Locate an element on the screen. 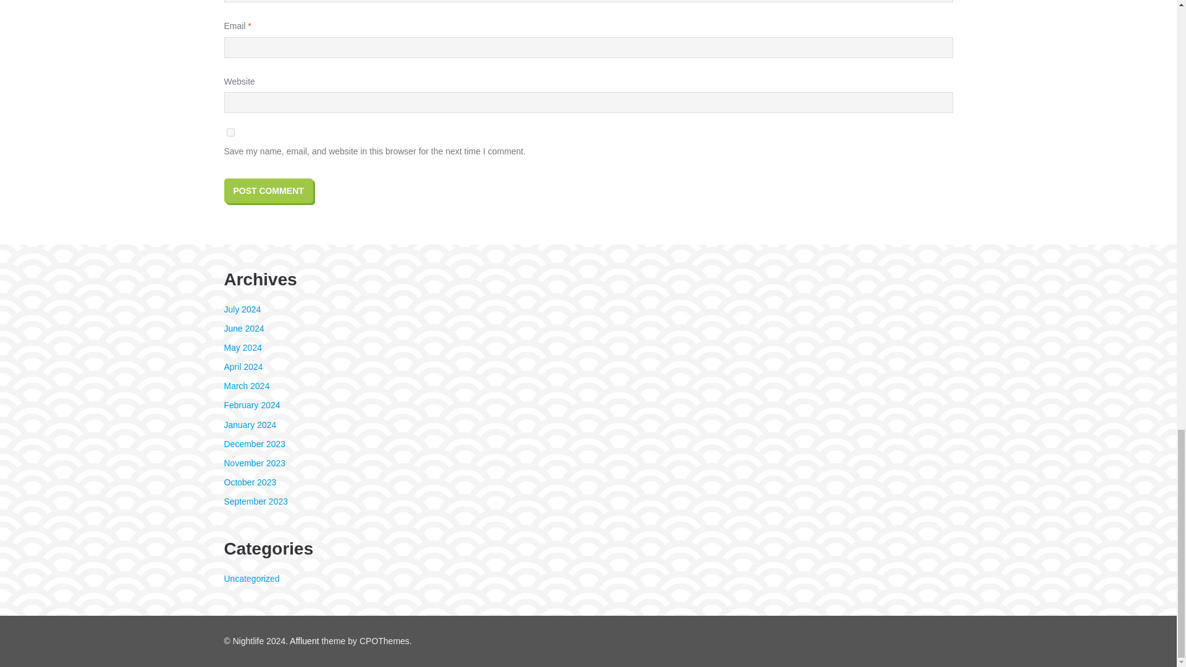 This screenshot has width=1186, height=667. July 2024 is located at coordinates (242, 309).